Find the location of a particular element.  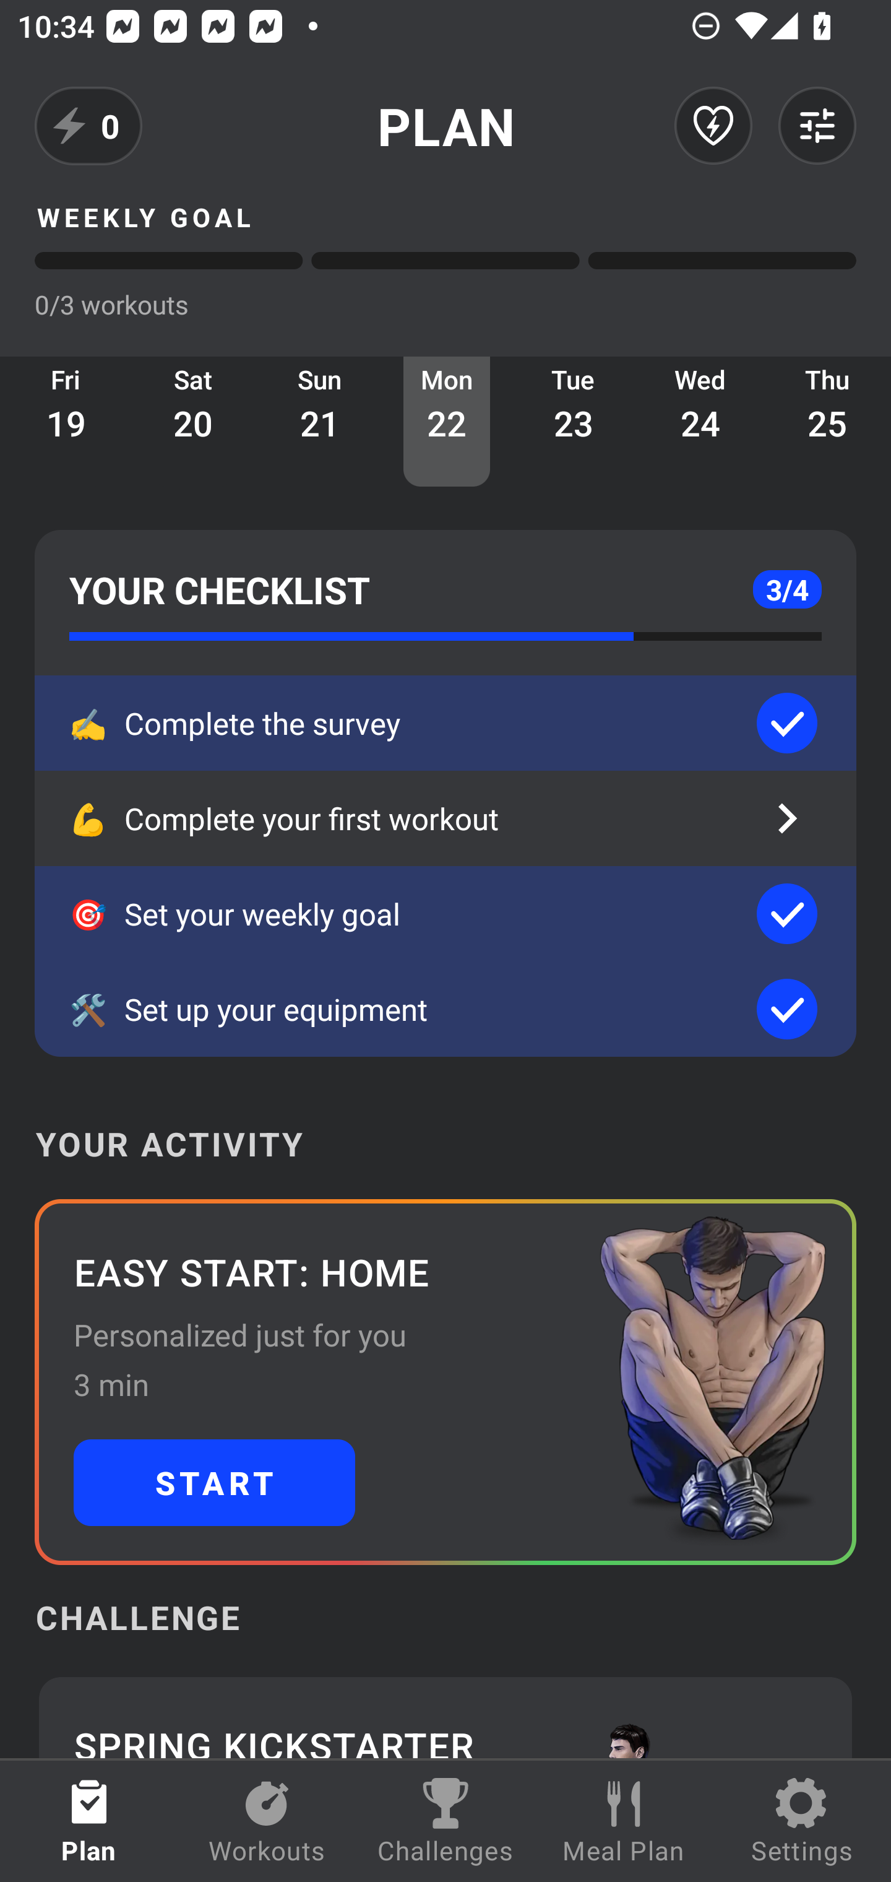

Tue 23 is located at coordinates (574, 421).